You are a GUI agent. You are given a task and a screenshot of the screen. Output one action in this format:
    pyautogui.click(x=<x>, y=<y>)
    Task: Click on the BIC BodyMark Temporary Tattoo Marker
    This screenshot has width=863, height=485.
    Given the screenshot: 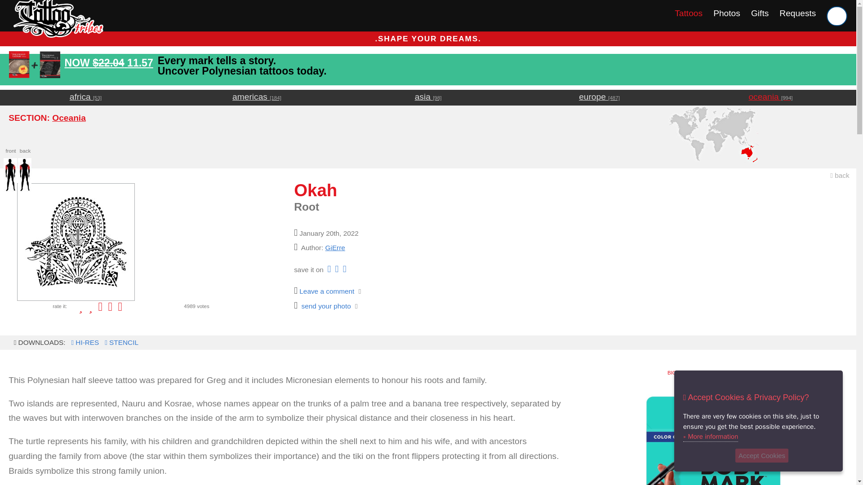 What is the action you would take?
    pyautogui.click(x=713, y=432)
    